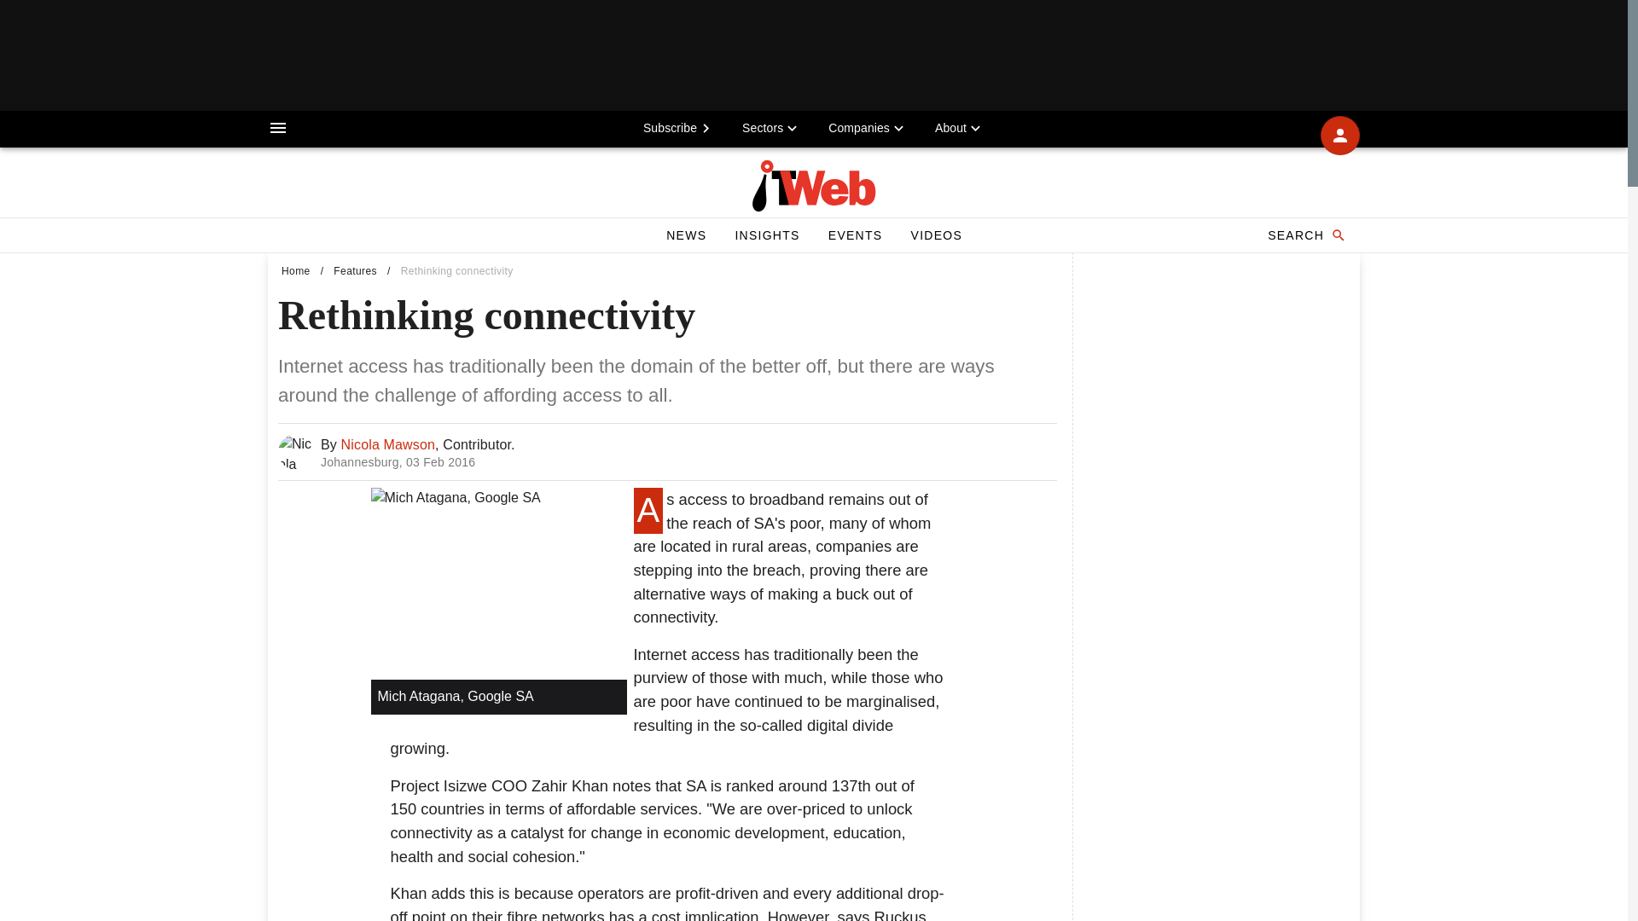 The width and height of the screenshot is (1638, 921). What do you see at coordinates (355, 271) in the screenshot?
I see `SEARCH` at bounding box center [355, 271].